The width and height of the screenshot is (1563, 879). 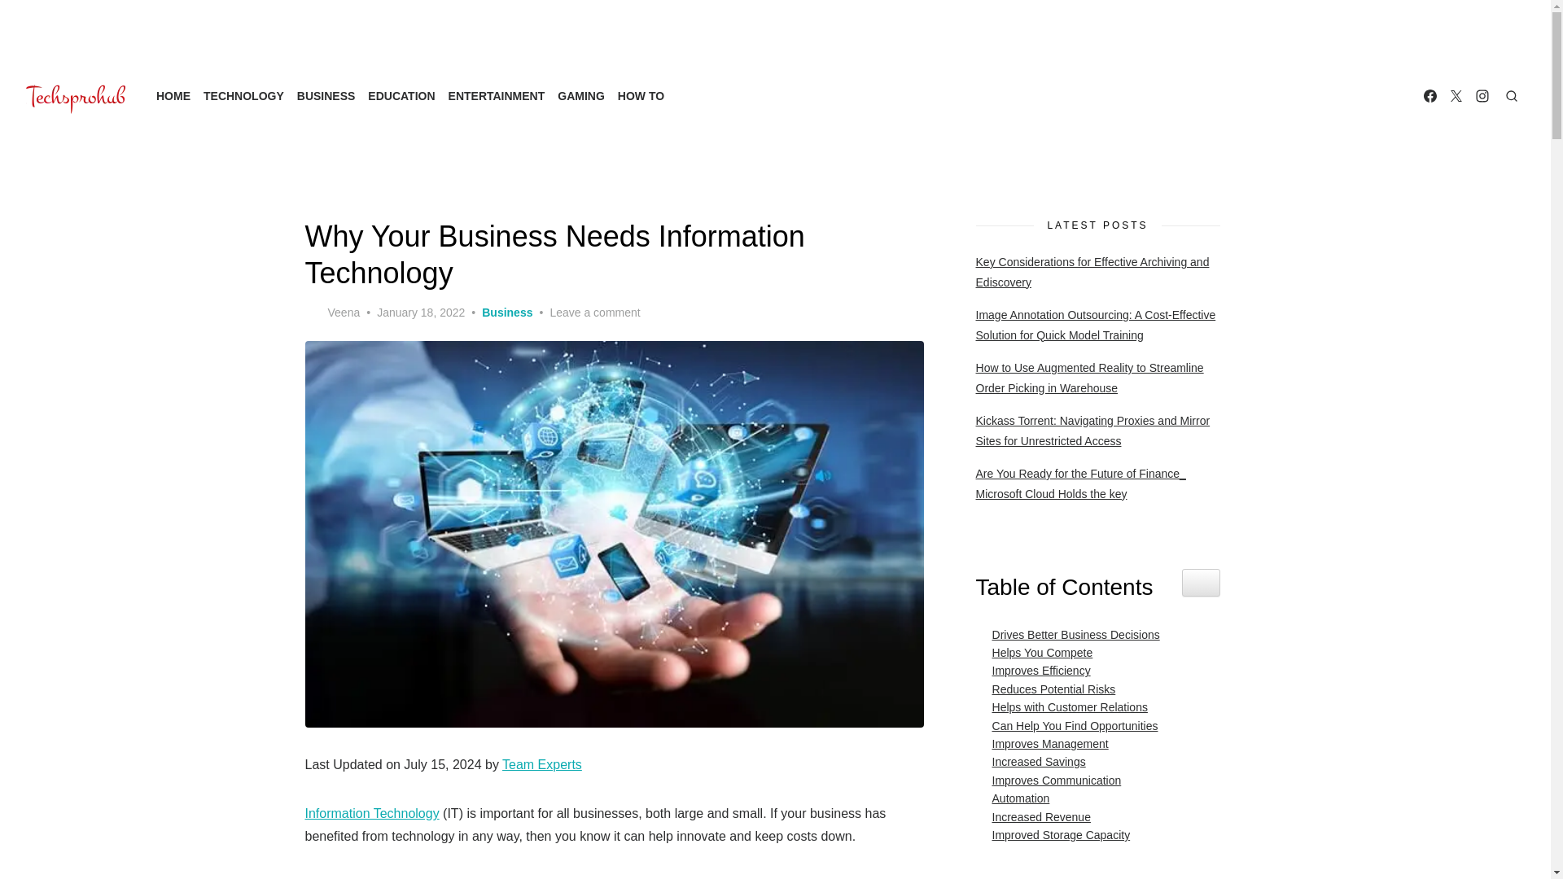 What do you see at coordinates (1071, 726) in the screenshot?
I see `Can Help You Find Opportunities` at bounding box center [1071, 726].